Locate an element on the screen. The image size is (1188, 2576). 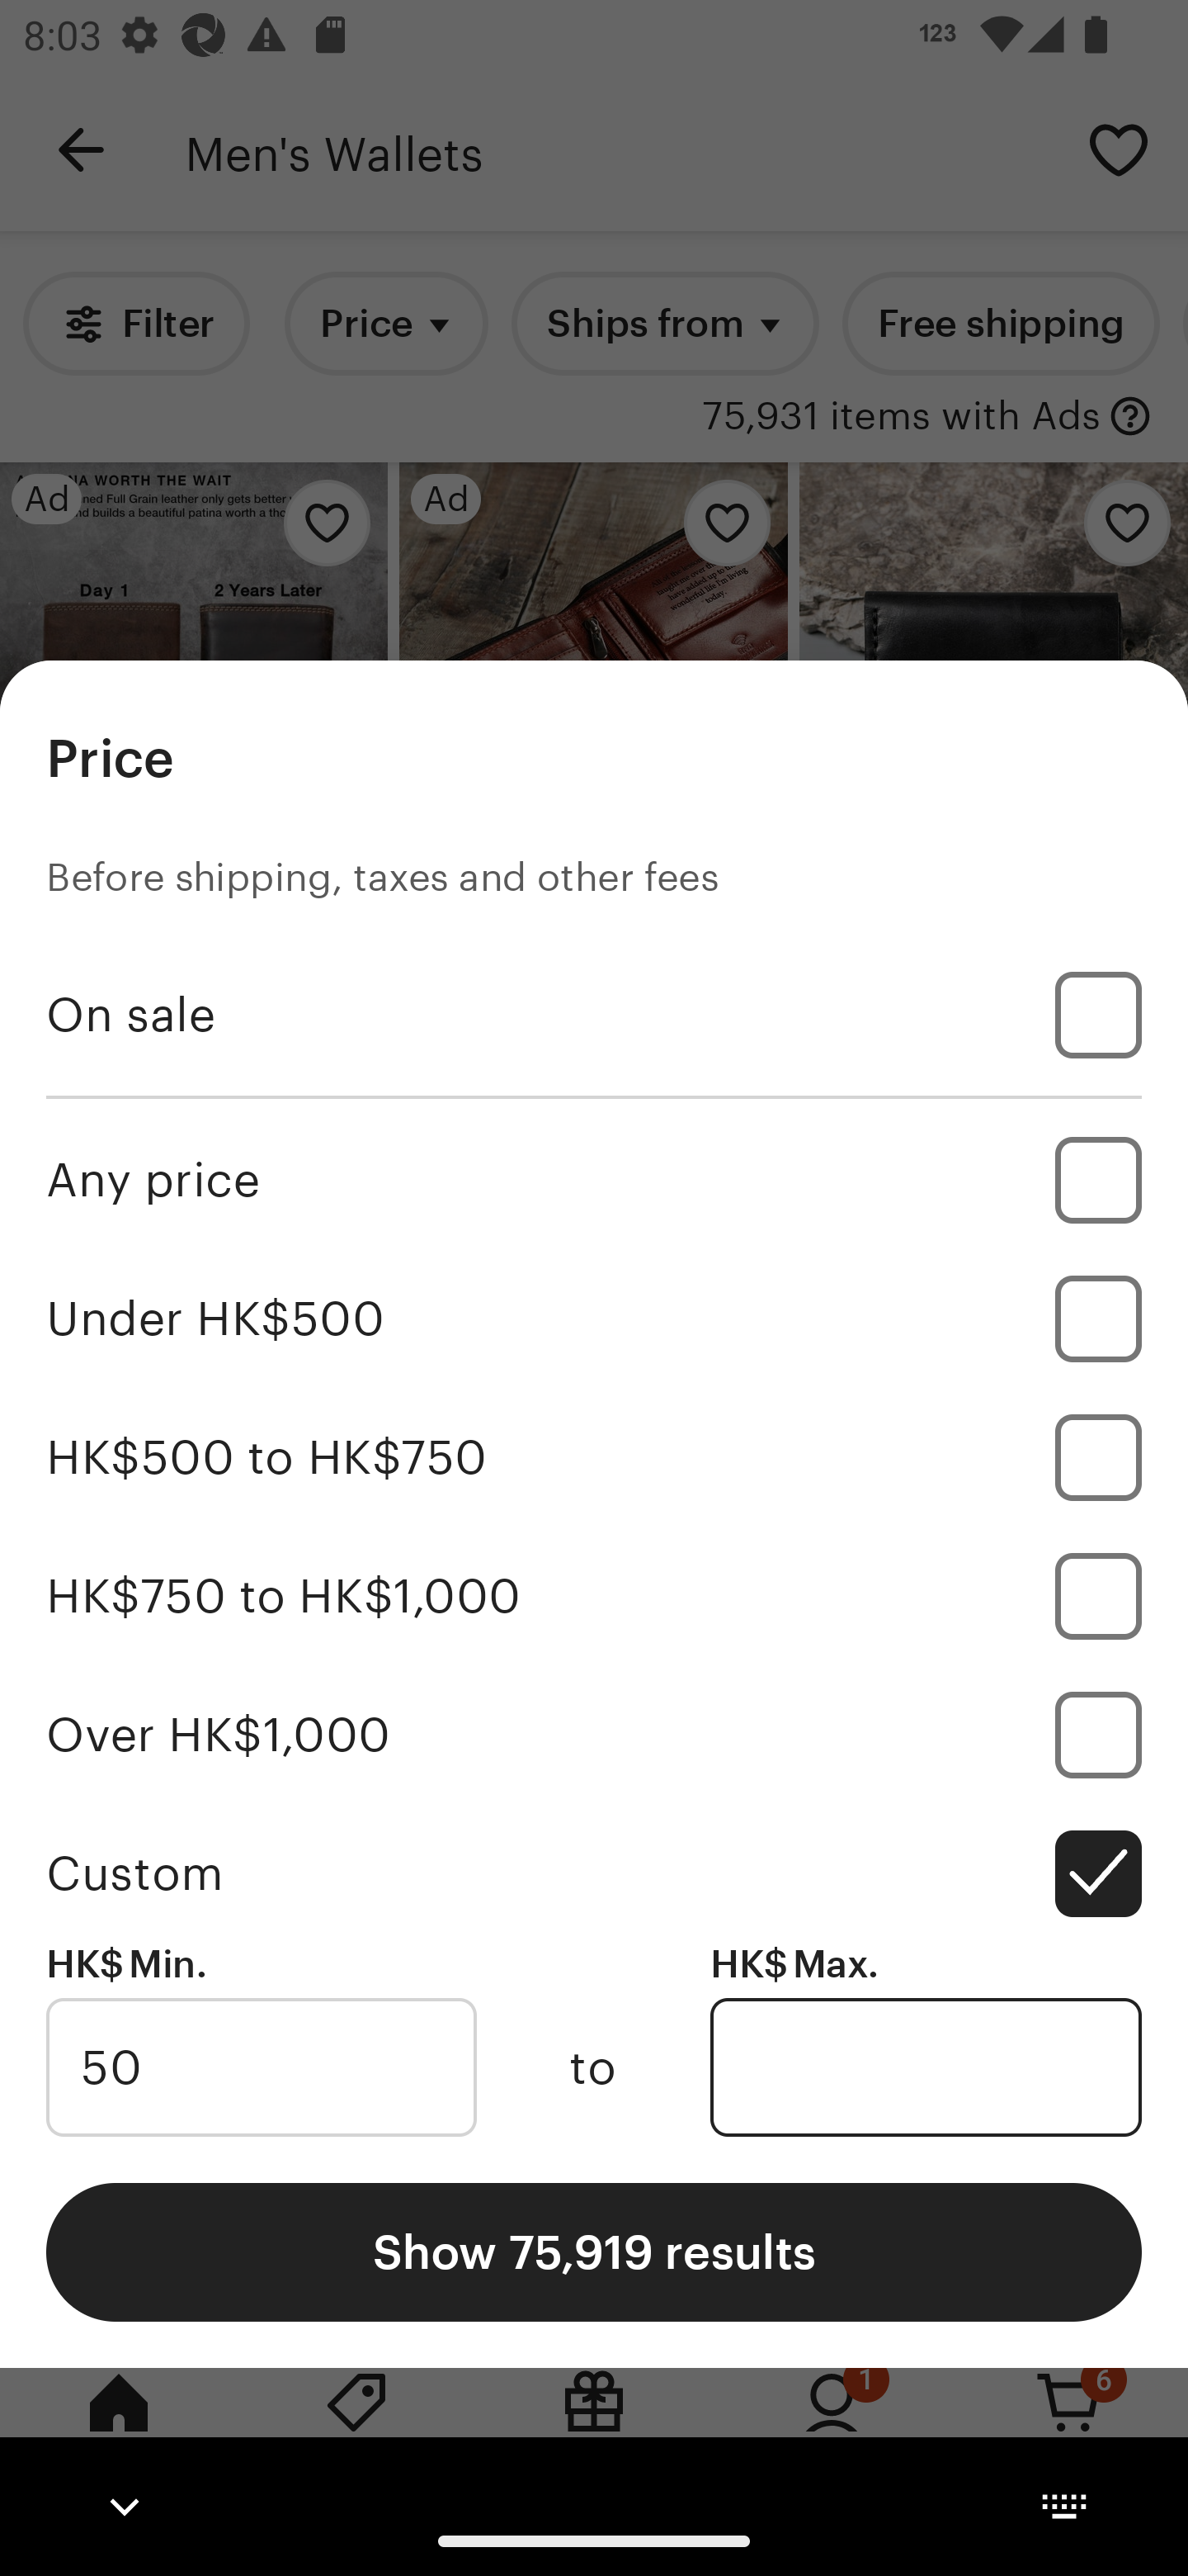
Show 75,919 results is located at coordinates (594, 2251).